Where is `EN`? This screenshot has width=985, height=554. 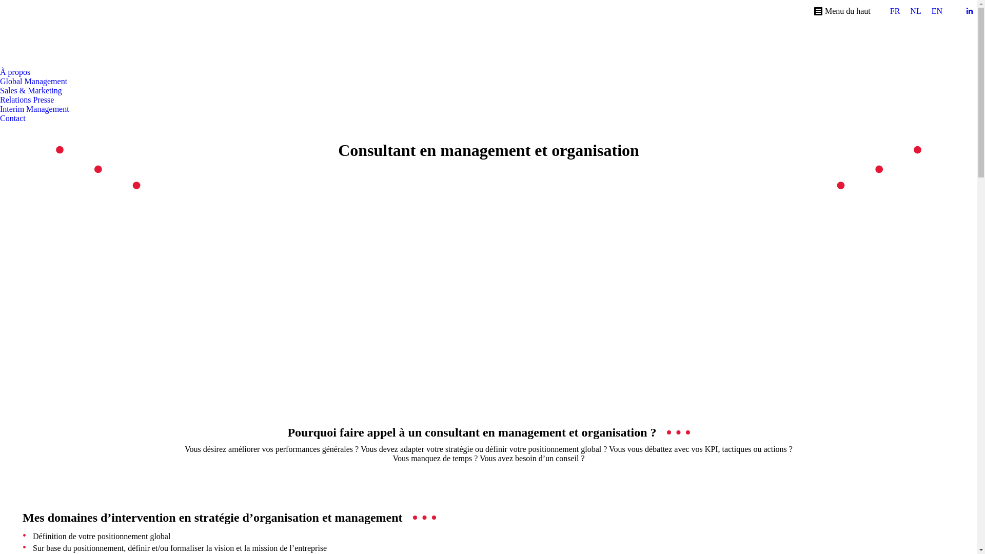
EN is located at coordinates (937, 11).